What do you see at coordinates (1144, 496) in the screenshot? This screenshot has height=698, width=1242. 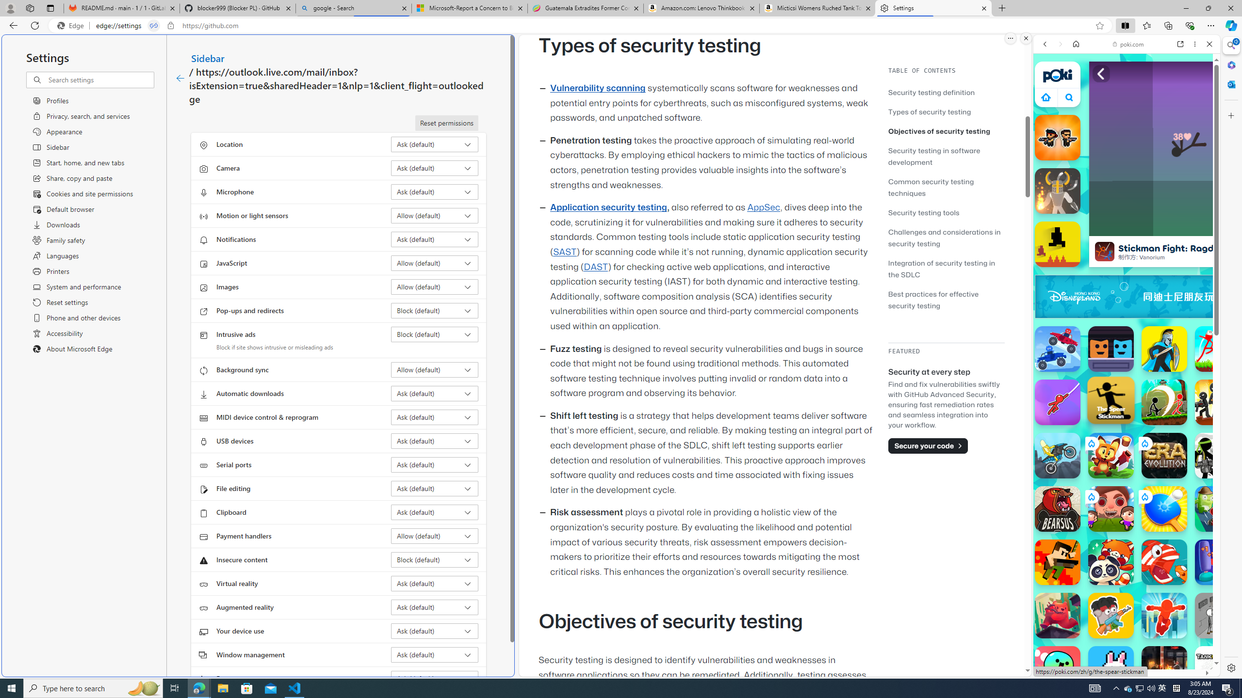 I see `Class: rCs5cyEiqiTpYvt_VBCR` at bounding box center [1144, 496].